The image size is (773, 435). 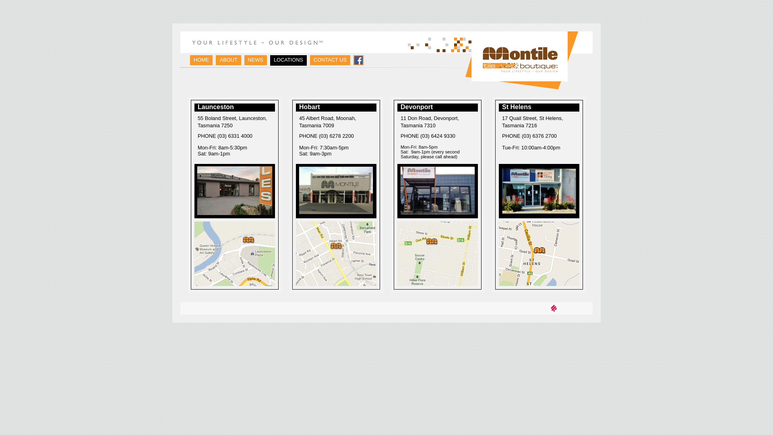 What do you see at coordinates (554, 309) in the screenshot?
I see `Web design by Foot & Playsted` at bounding box center [554, 309].